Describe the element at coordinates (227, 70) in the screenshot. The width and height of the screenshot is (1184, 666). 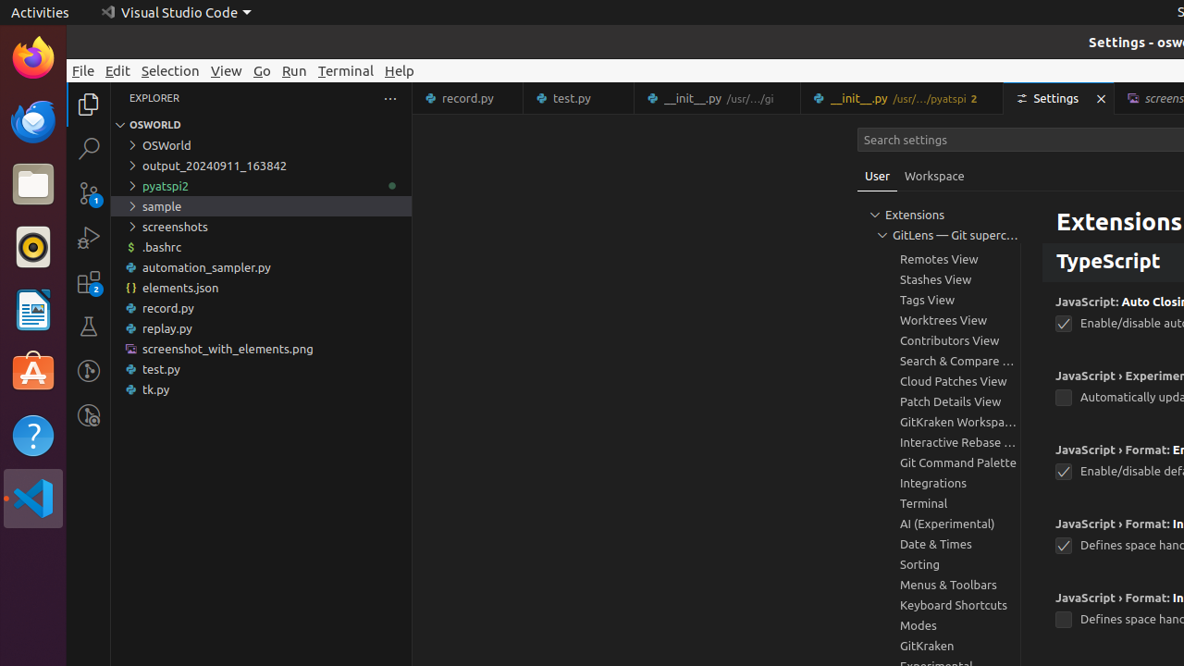
I see `View` at that location.